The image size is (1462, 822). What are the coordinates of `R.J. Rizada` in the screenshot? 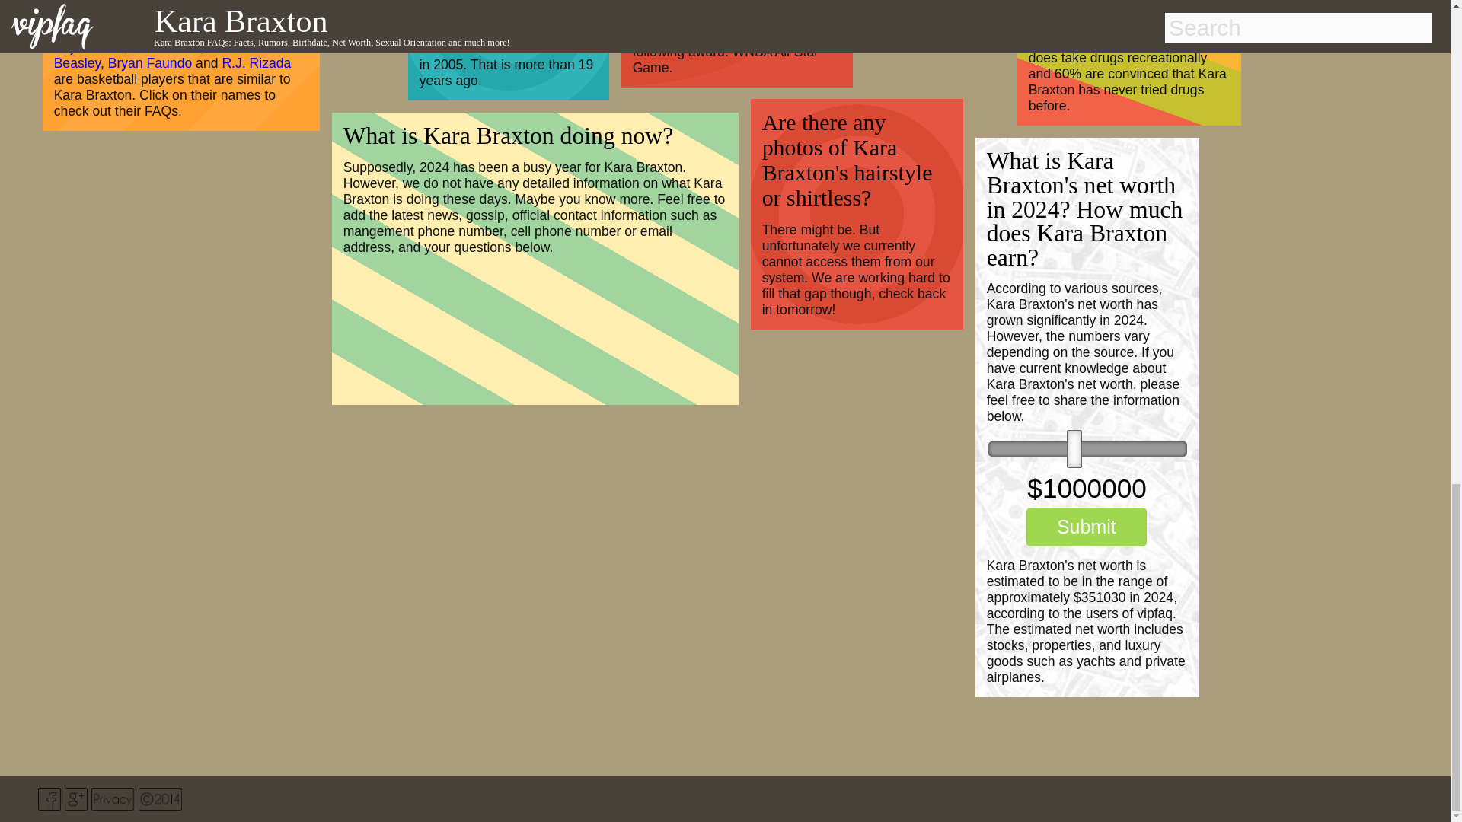 It's located at (256, 62).